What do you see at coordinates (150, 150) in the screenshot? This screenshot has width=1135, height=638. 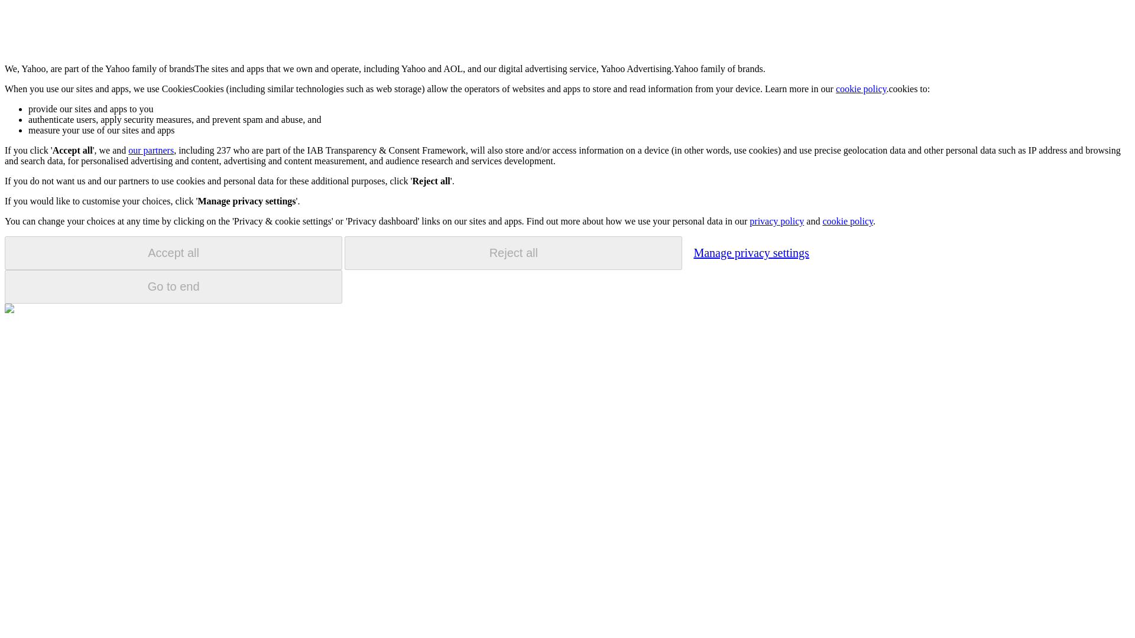 I see `our partners` at bounding box center [150, 150].